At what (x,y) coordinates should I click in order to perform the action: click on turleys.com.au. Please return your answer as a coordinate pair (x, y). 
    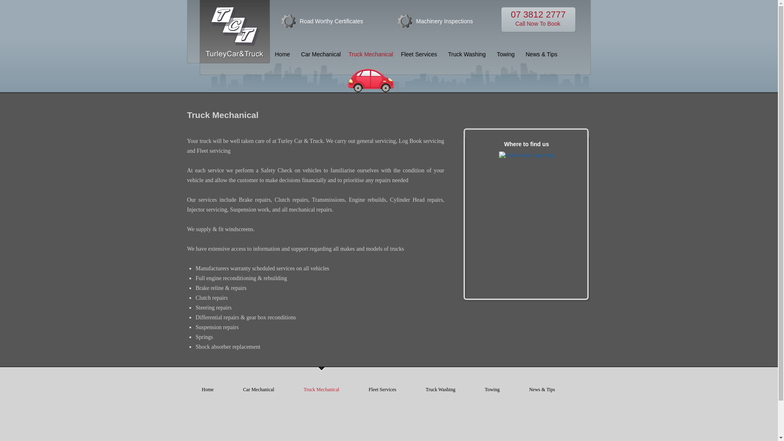
    Looking at the image, I should click on (321, 390).